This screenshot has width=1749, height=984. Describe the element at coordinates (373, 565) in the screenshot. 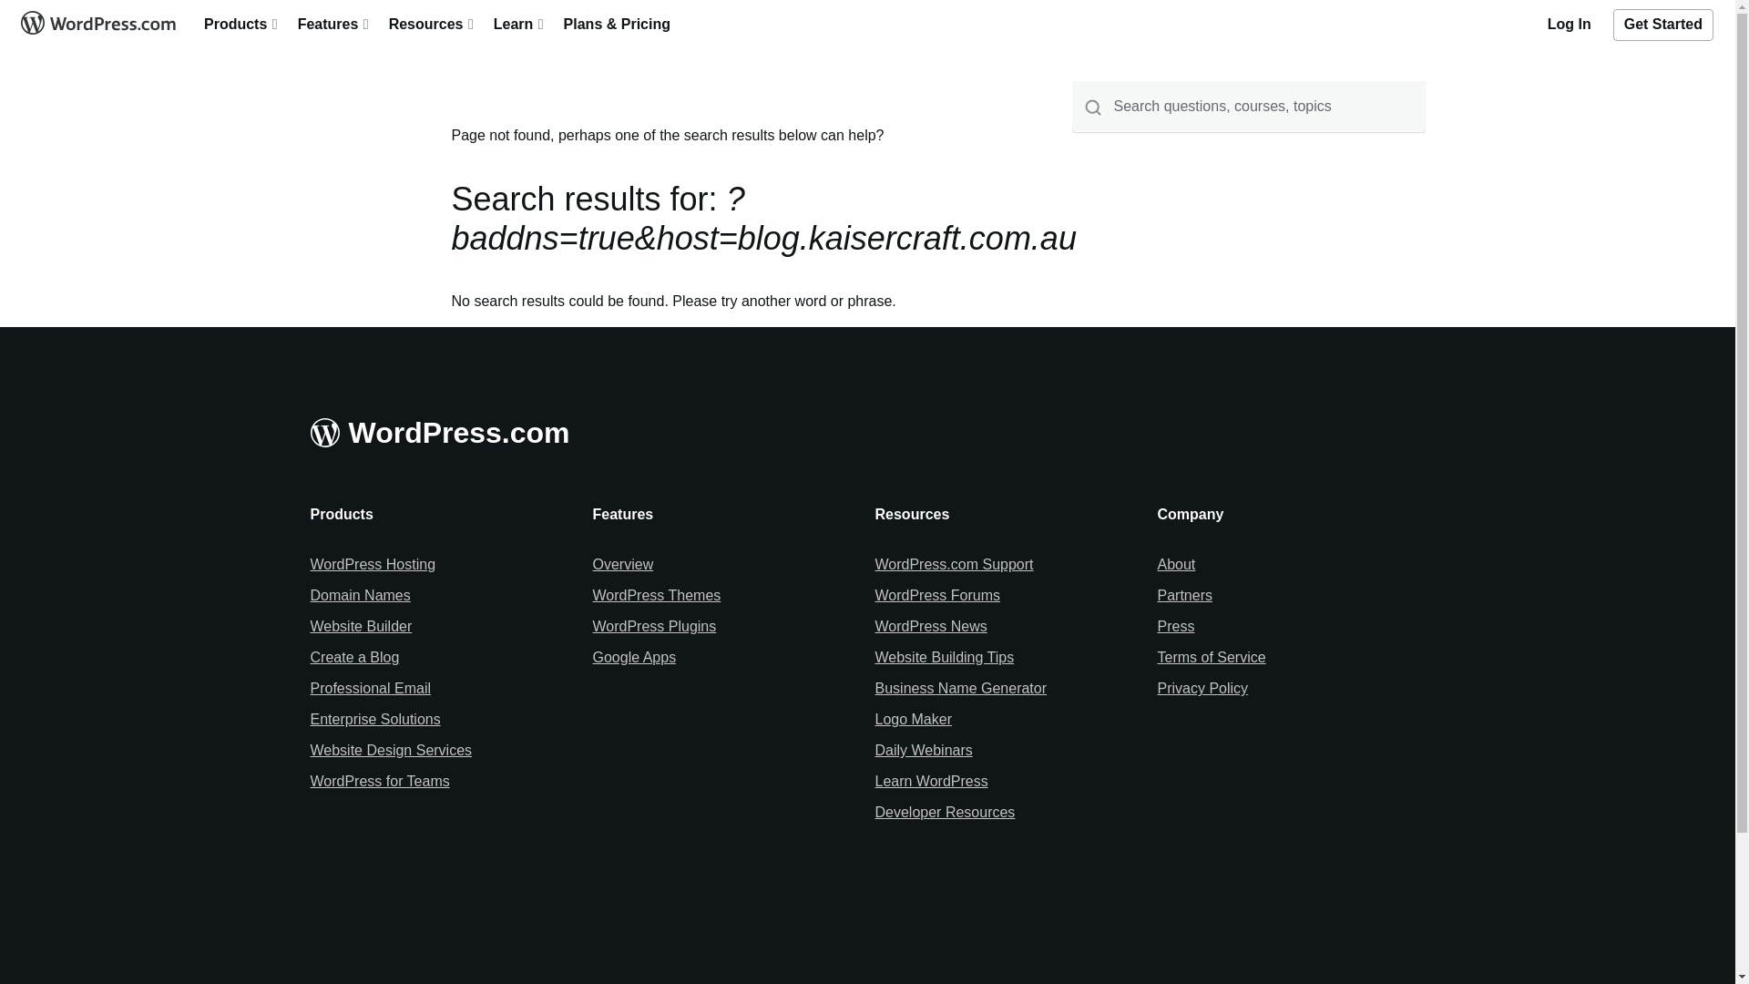

I see `WordPress Hosting` at that location.